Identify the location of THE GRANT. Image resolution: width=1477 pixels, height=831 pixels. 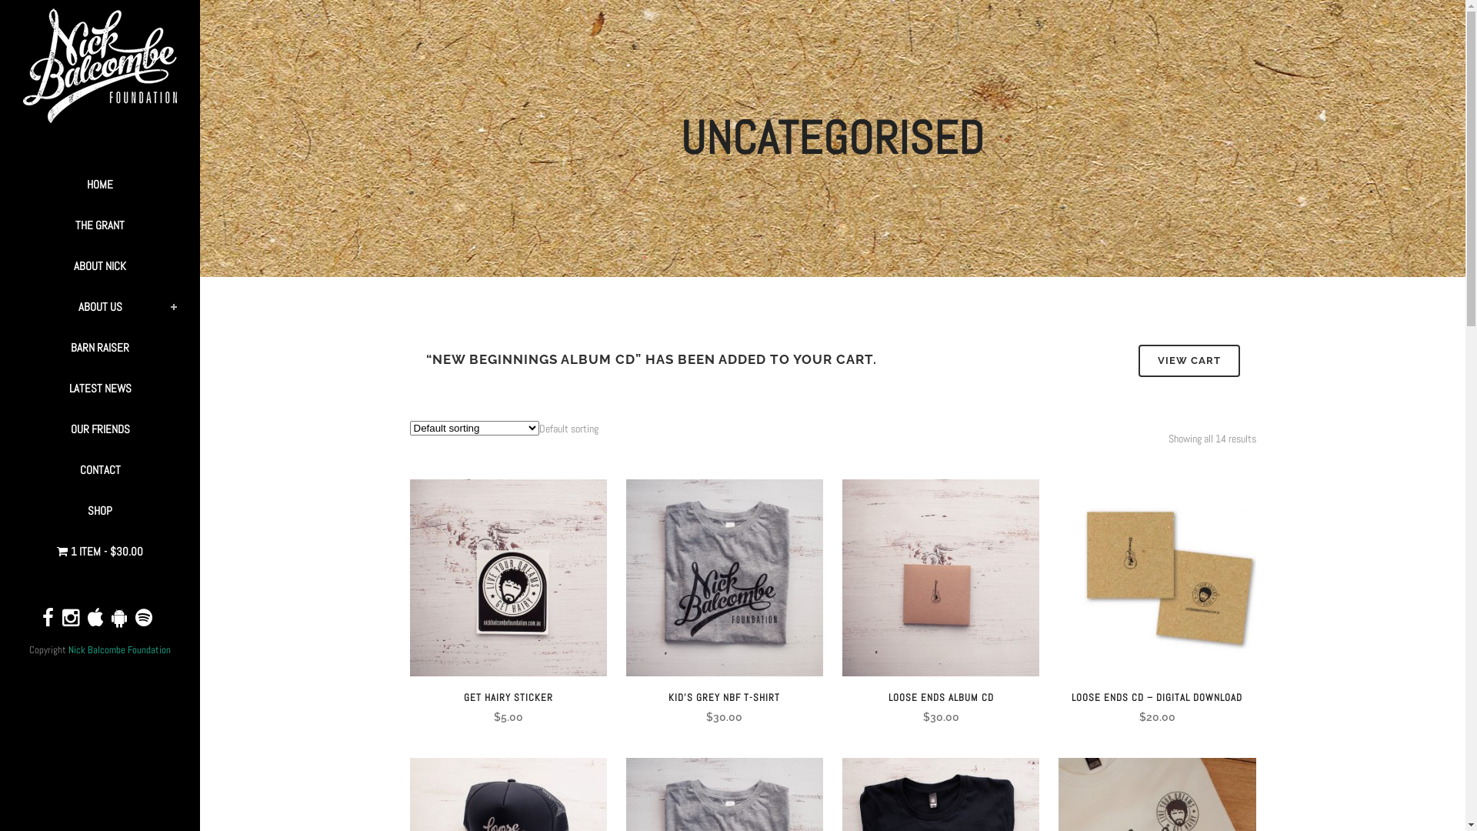
(100, 225).